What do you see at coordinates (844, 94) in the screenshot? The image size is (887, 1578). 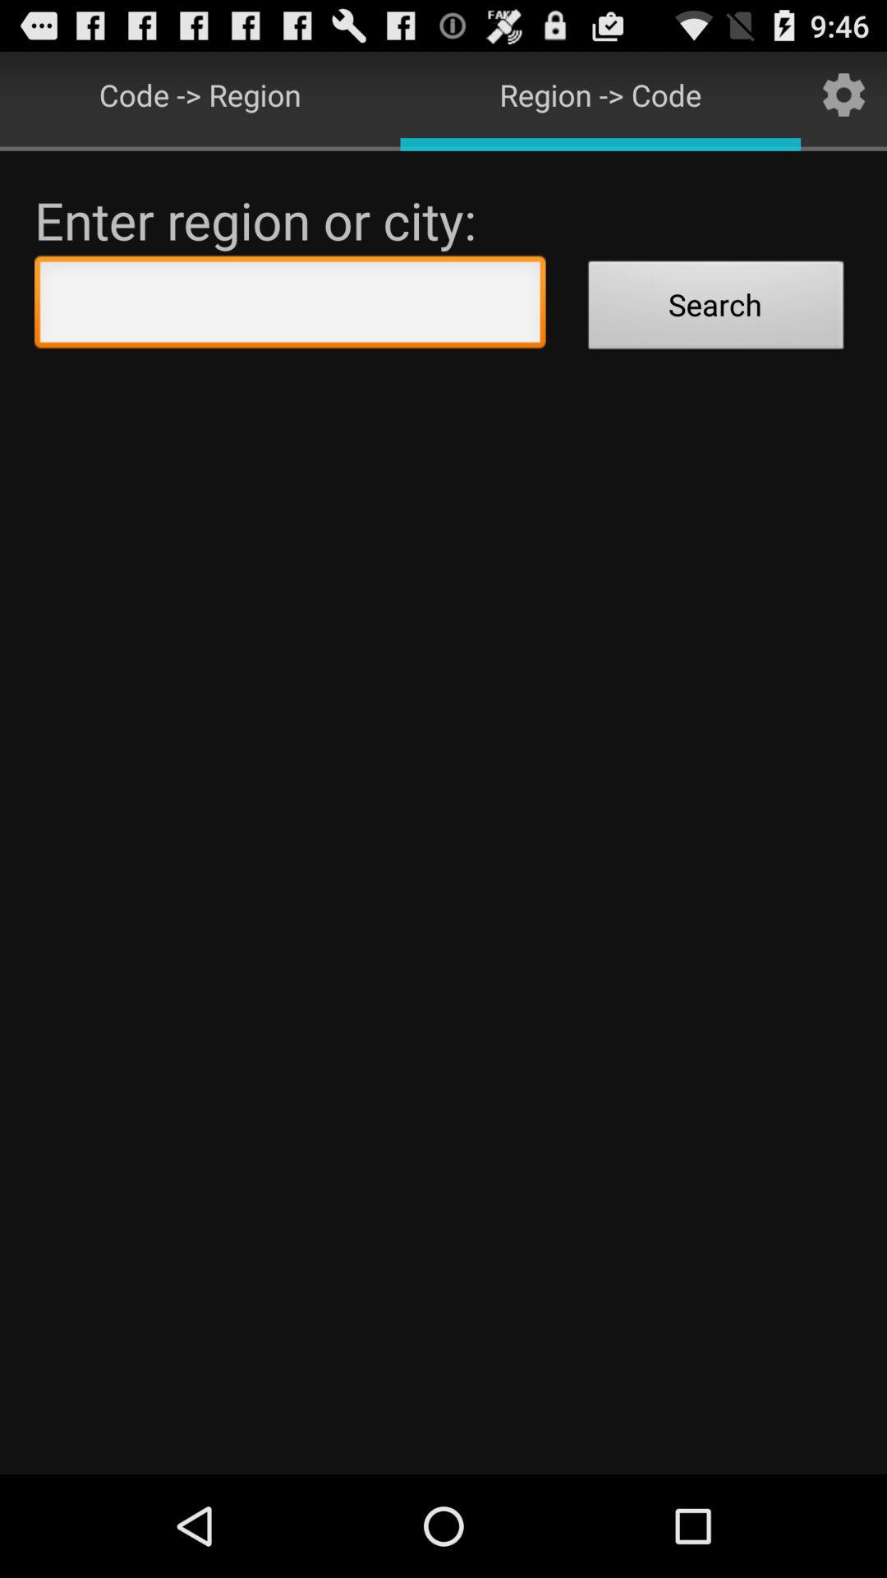 I see `turn off the item next to region -> code button` at bounding box center [844, 94].